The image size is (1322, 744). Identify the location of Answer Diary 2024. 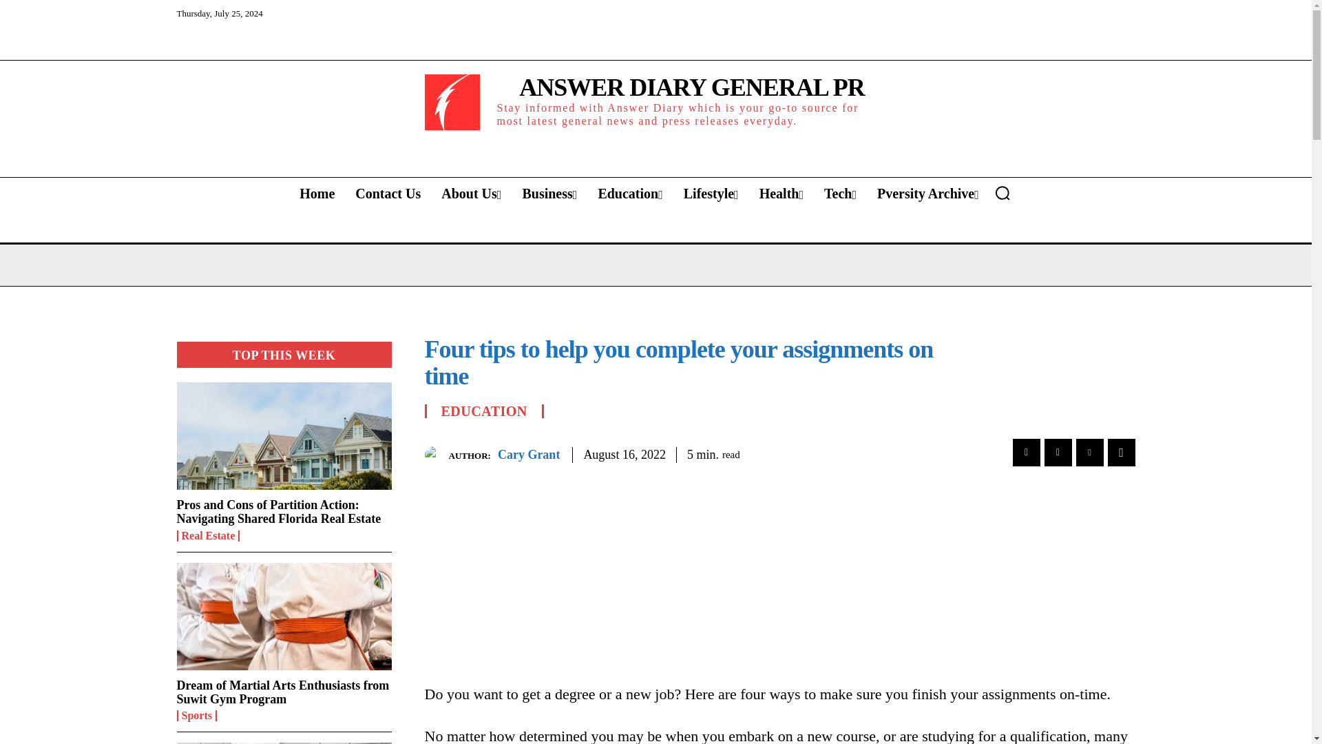
(452, 102).